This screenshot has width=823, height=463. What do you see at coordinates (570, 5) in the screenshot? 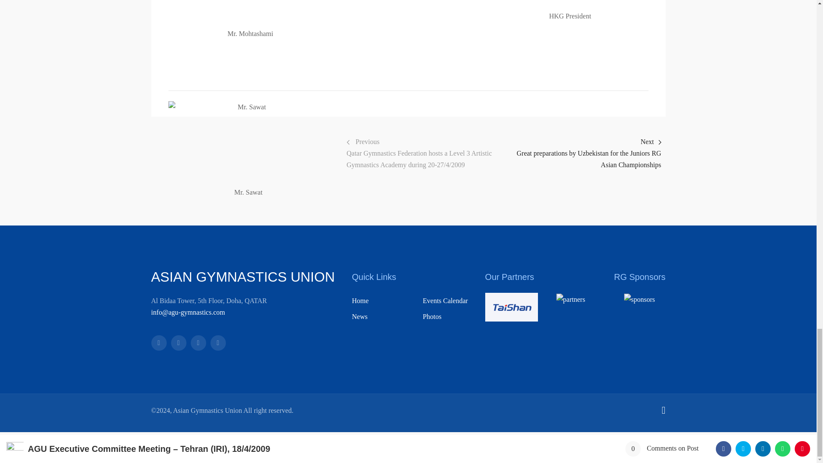
I see `HKG President` at bounding box center [570, 5].